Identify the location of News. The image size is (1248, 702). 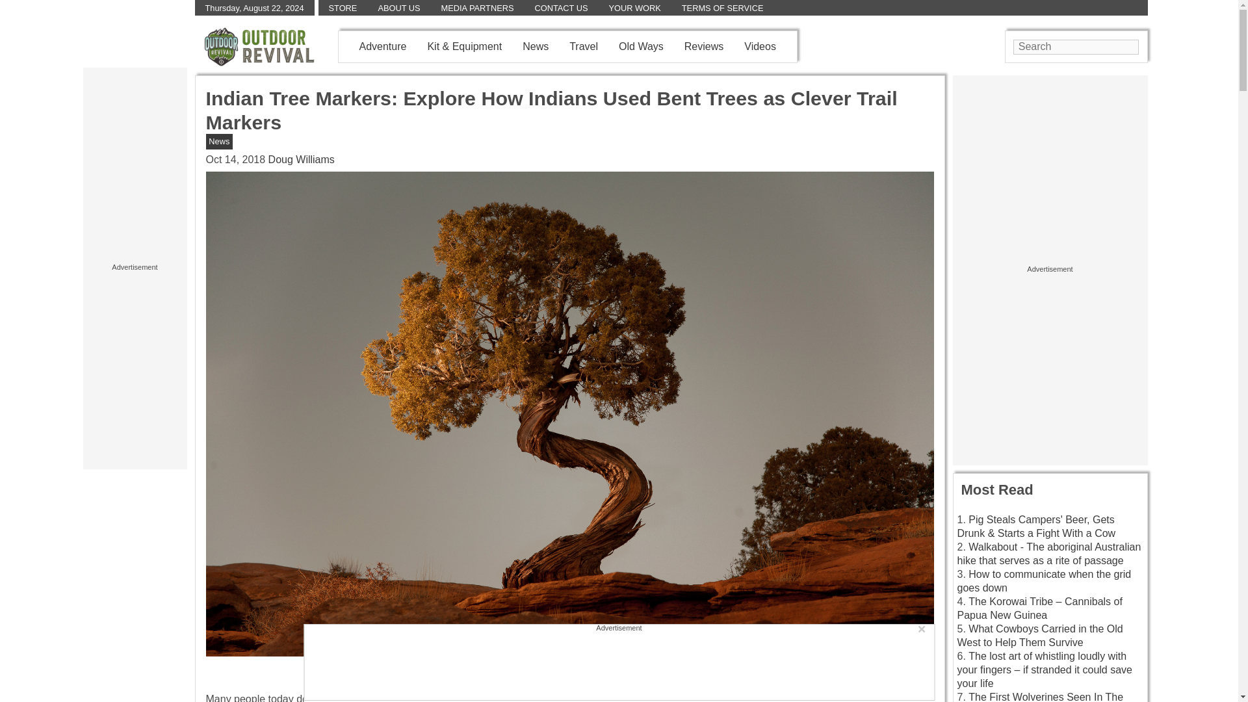
(536, 45).